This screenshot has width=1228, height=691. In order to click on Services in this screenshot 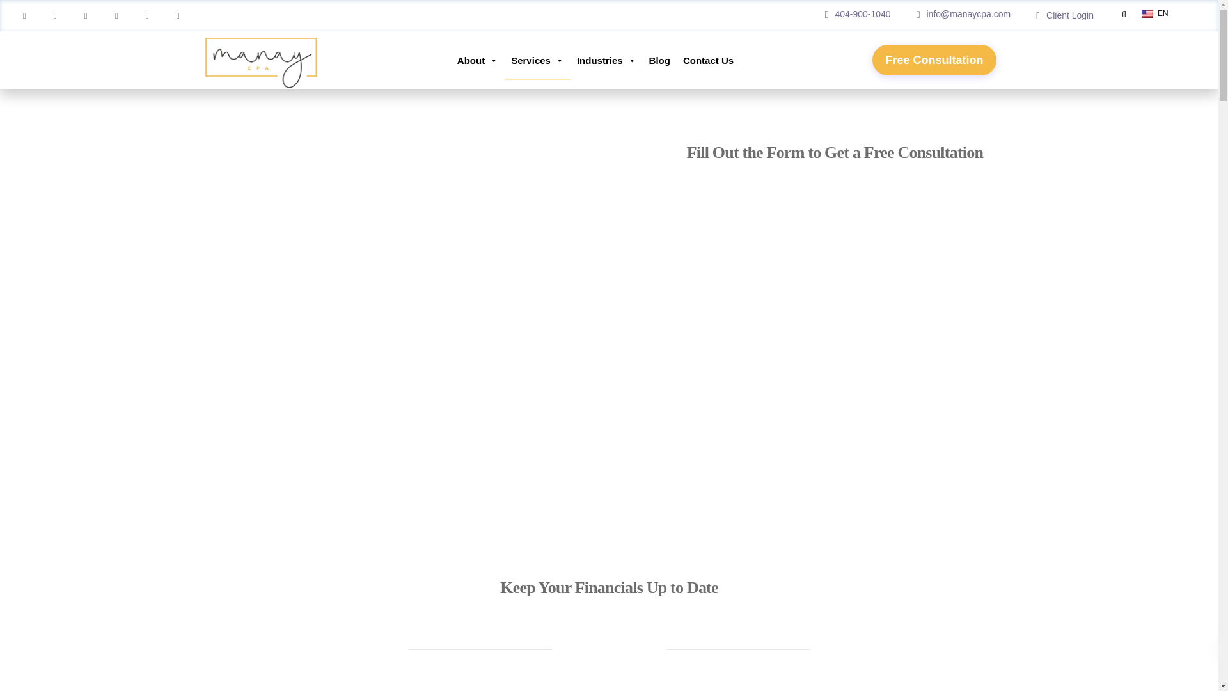, I will do `click(537, 60)`.